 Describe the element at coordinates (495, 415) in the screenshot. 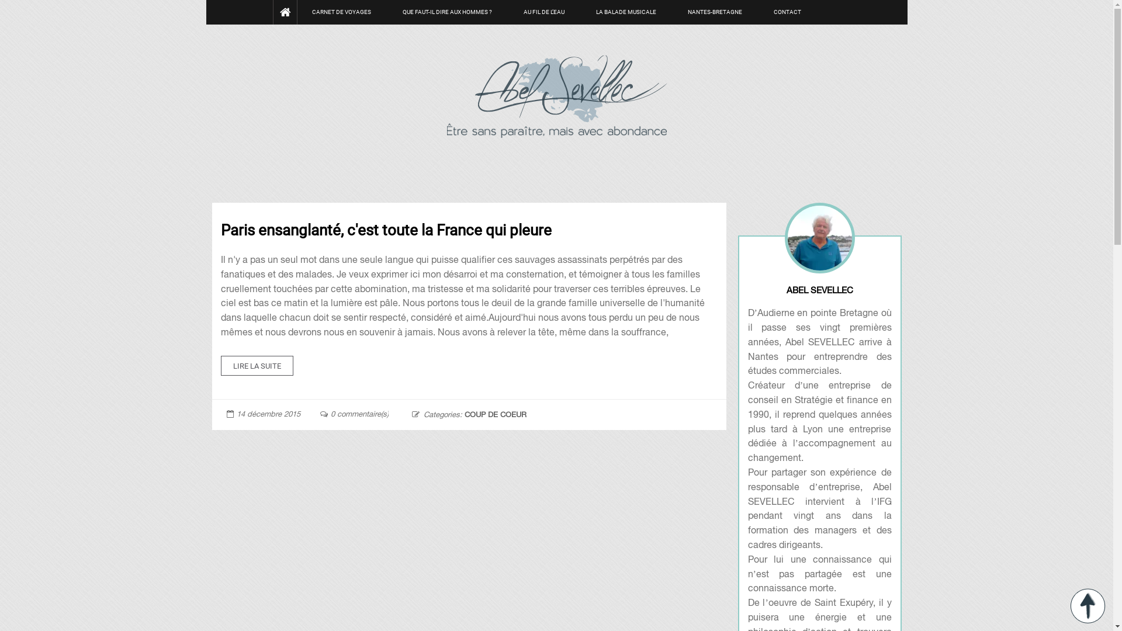

I see `COUP DE COEUR` at that location.